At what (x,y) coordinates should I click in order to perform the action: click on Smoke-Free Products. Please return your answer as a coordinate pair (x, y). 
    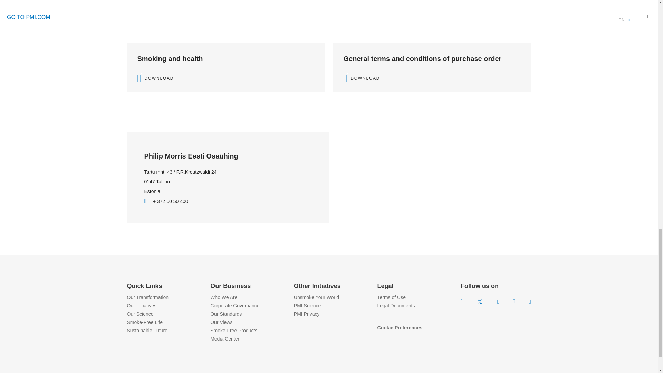
    Looking at the image, I should click on (233, 331).